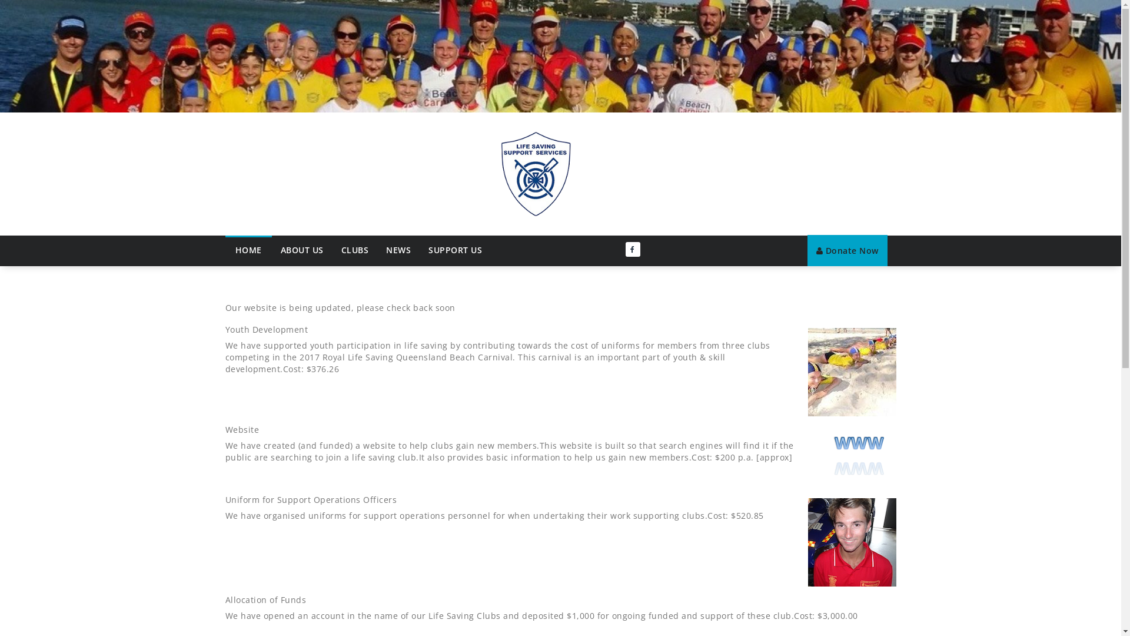 The width and height of the screenshot is (1130, 636). What do you see at coordinates (311, 499) in the screenshot?
I see `Uniform for Support Operations Officers` at bounding box center [311, 499].